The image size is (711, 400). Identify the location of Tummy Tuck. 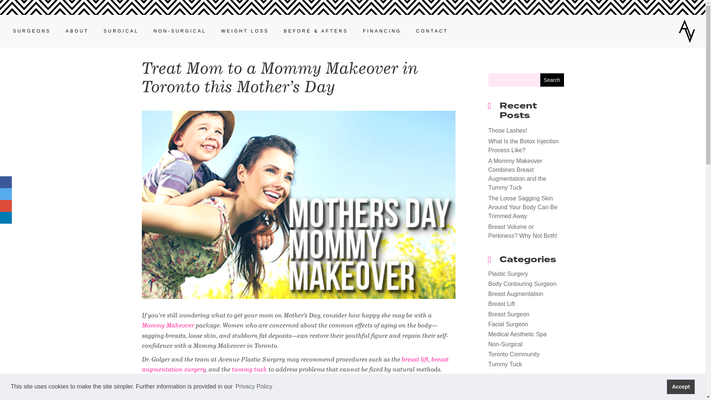
(505, 364).